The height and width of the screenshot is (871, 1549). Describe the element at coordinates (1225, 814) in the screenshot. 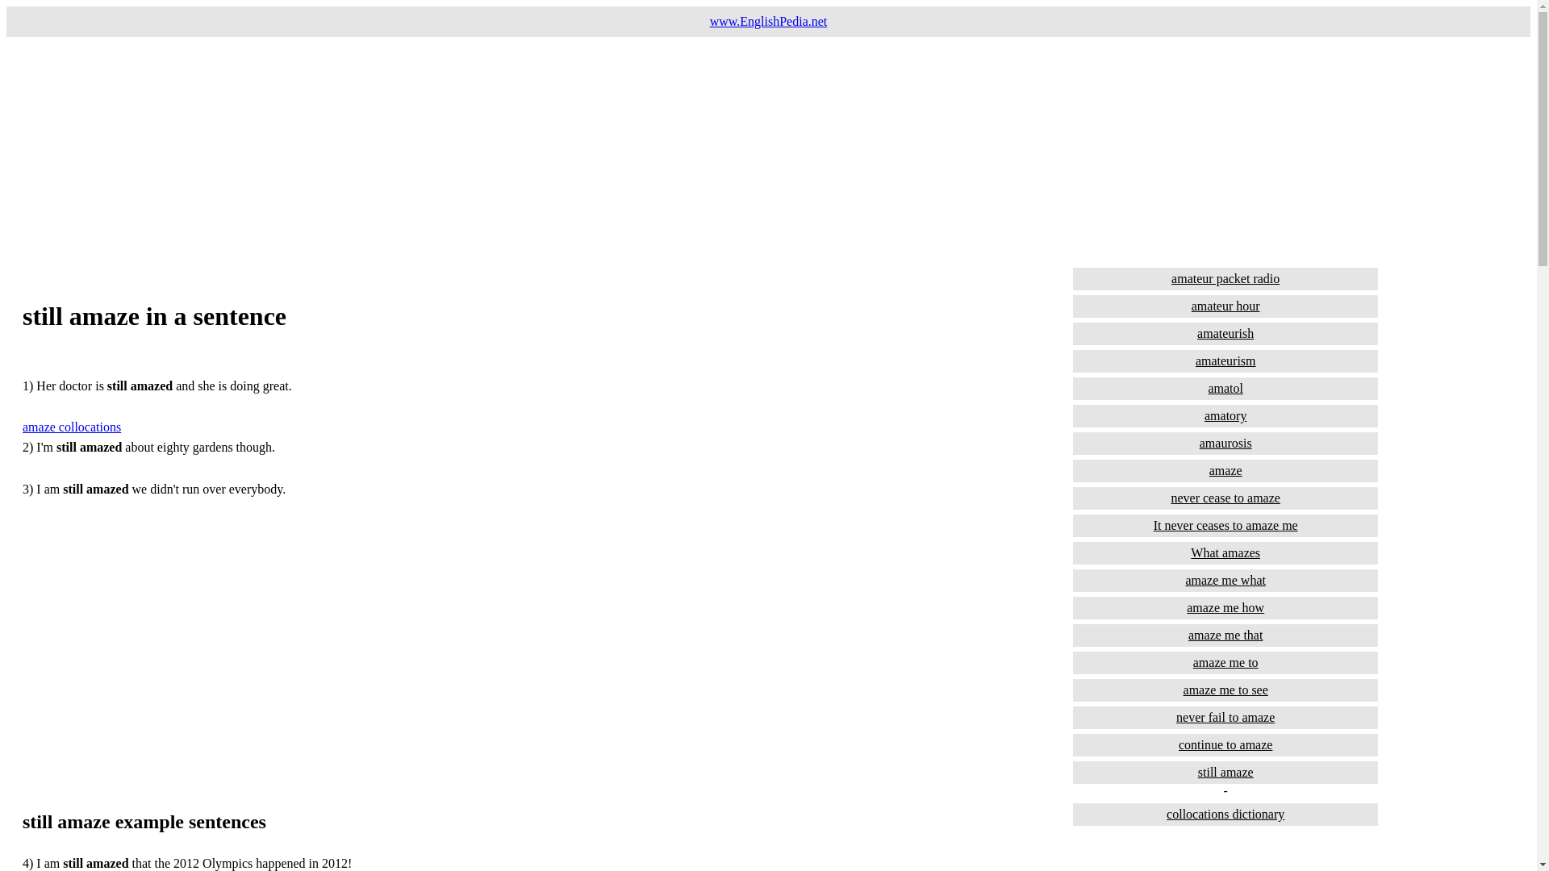

I see `collocations dictionary` at that location.